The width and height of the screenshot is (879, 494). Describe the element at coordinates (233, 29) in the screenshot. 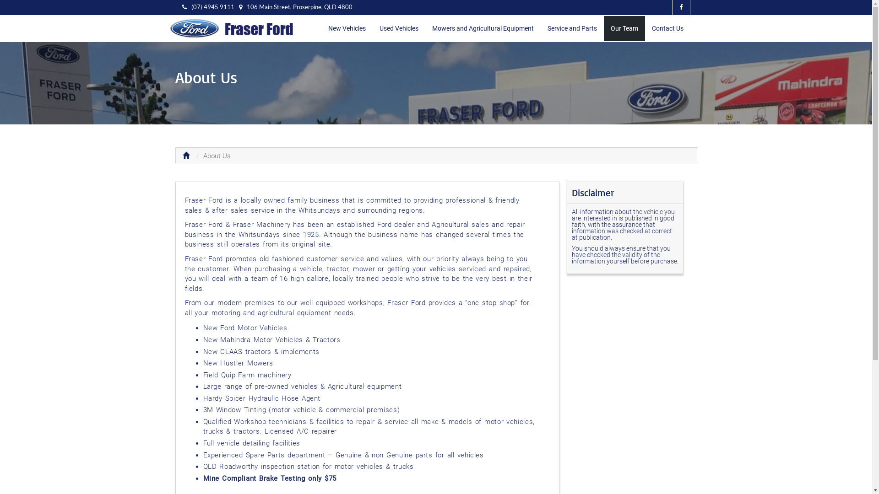

I see `Car Manager` at that location.